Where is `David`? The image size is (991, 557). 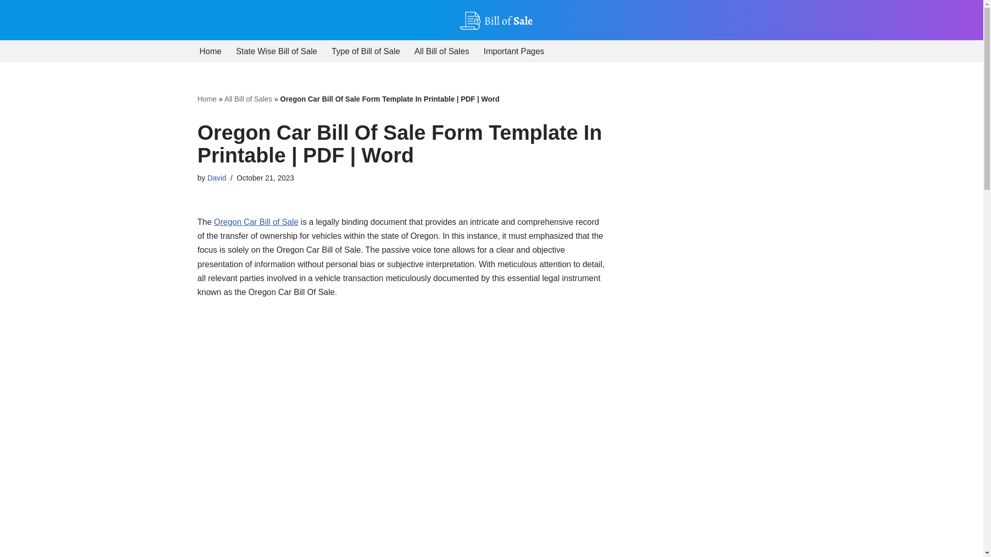
David is located at coordinates (217, 177).